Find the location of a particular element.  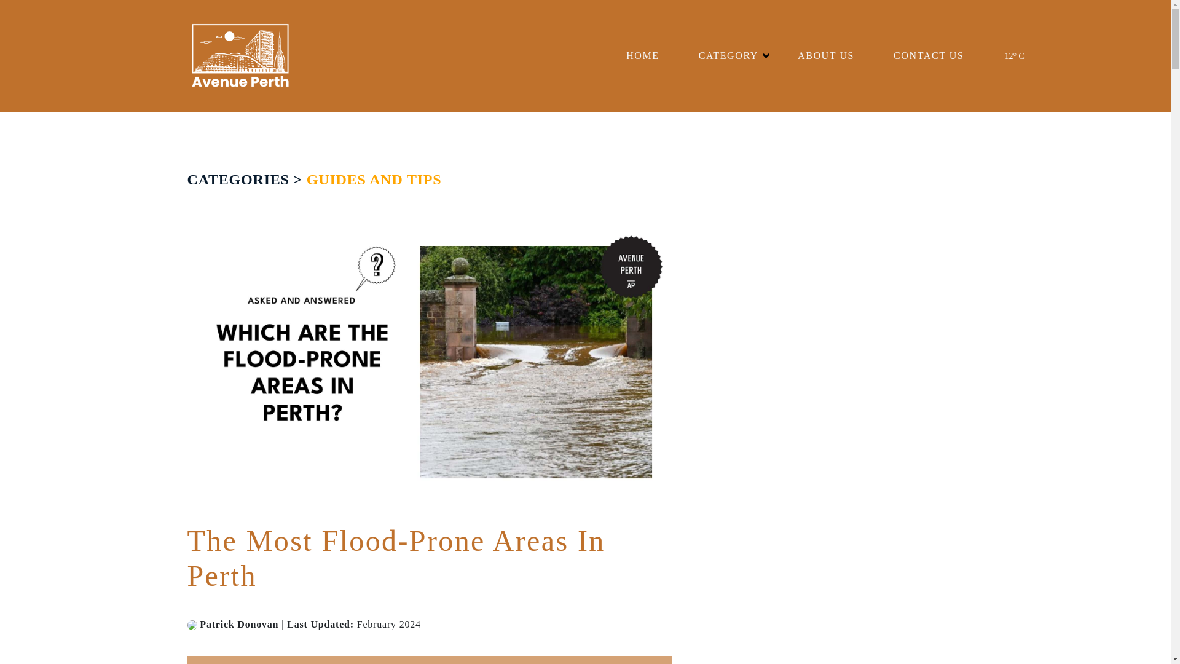

ABOUT US is located at coordinates (826, 56).